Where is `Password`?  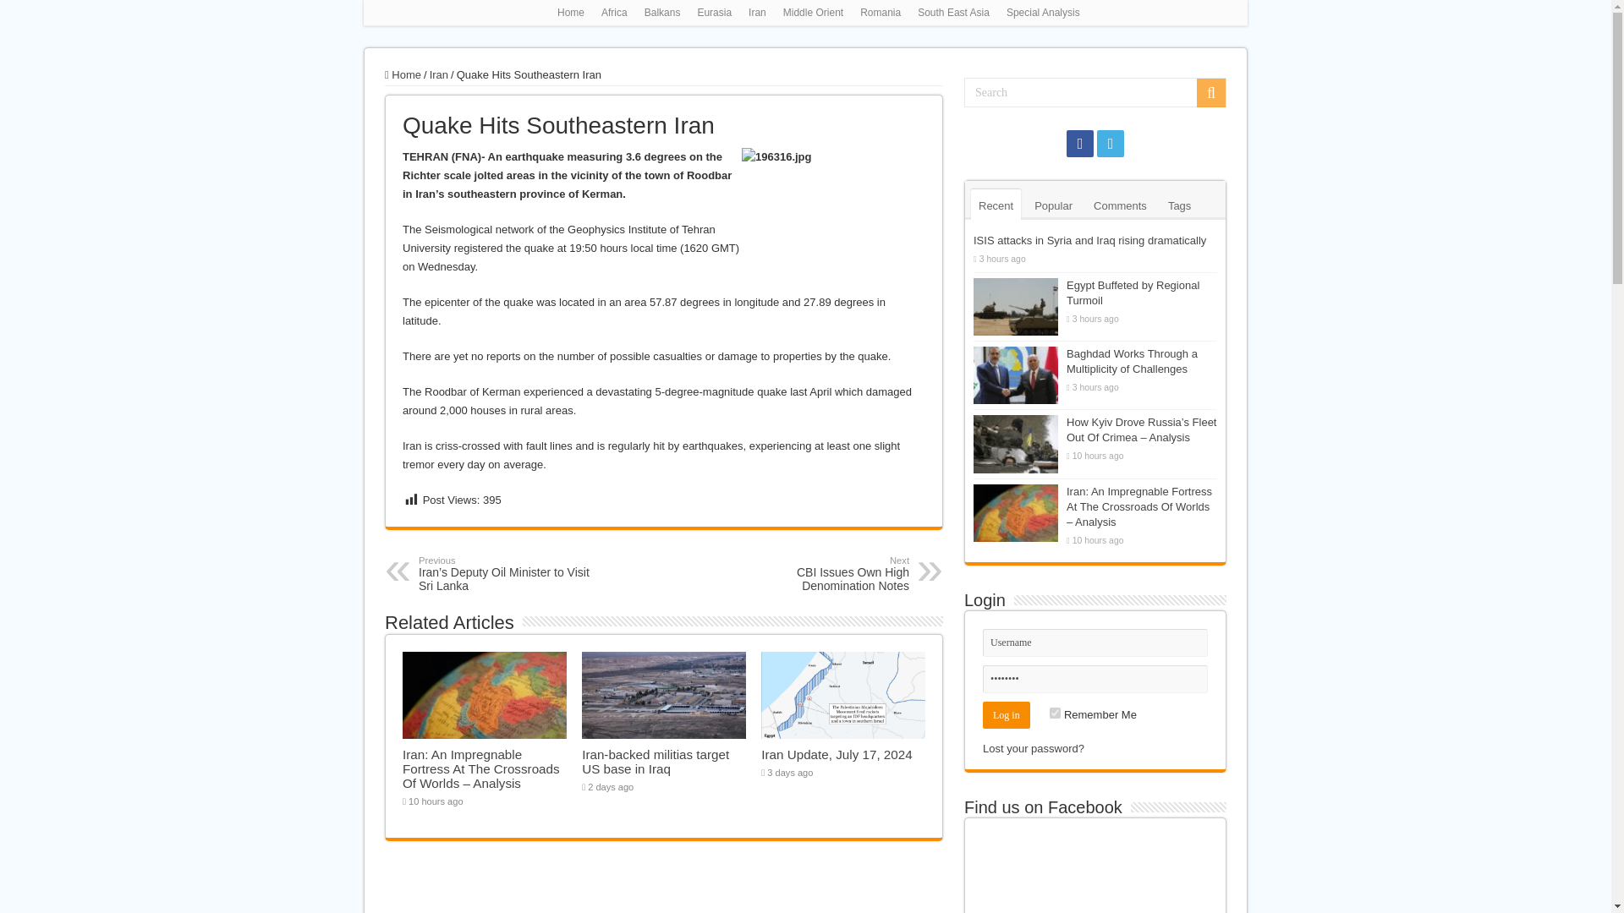
Password is located at coordinates (1095, 92).